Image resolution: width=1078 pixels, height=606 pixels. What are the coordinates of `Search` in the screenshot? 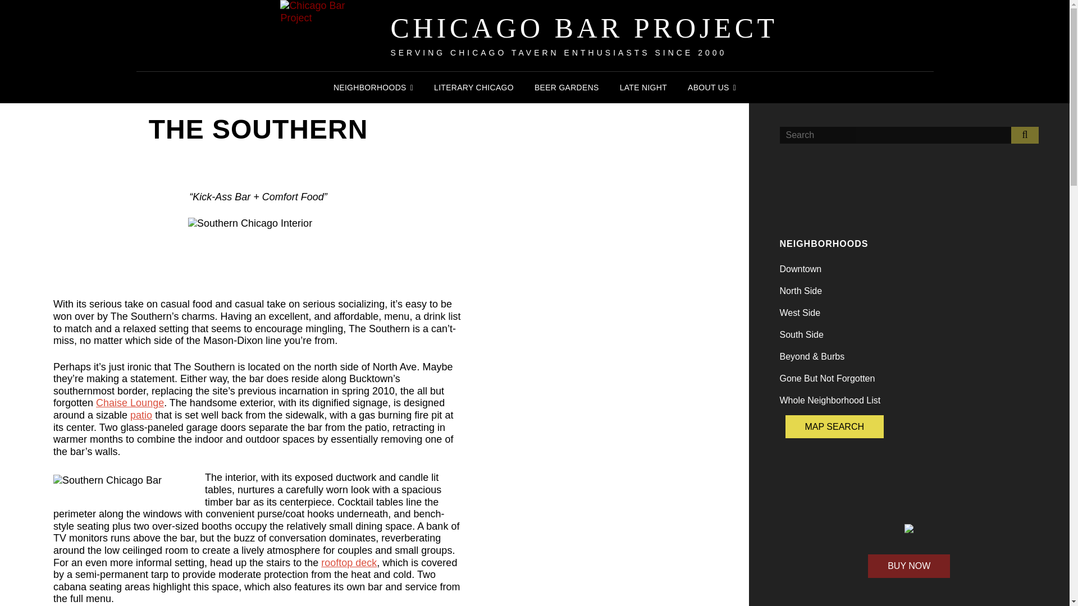 It's located at (1025, 135).